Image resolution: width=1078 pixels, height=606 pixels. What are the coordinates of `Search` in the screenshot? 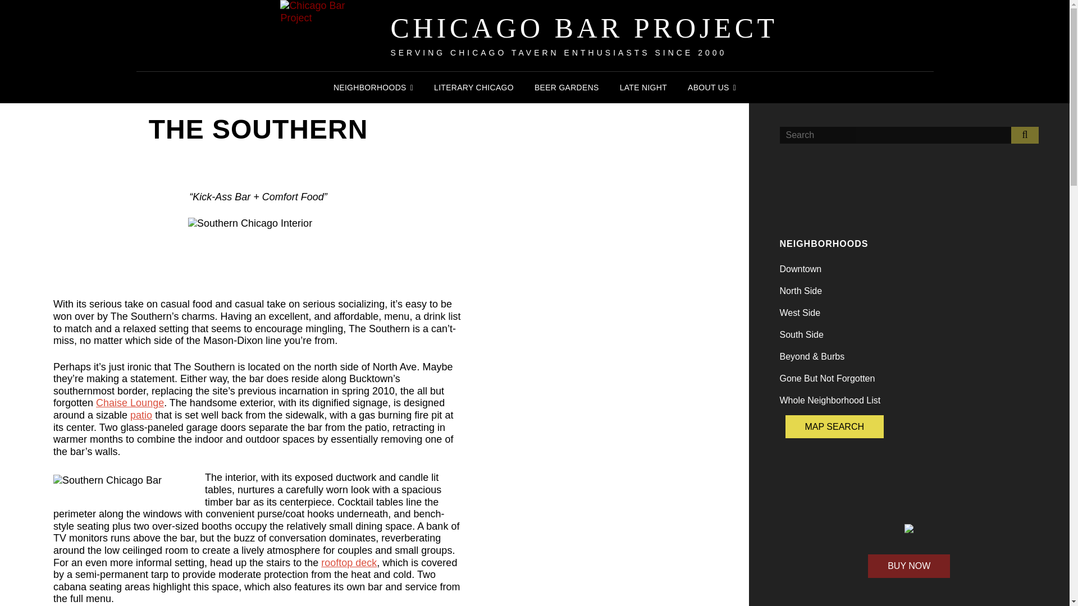 It's located at (1025, 135).